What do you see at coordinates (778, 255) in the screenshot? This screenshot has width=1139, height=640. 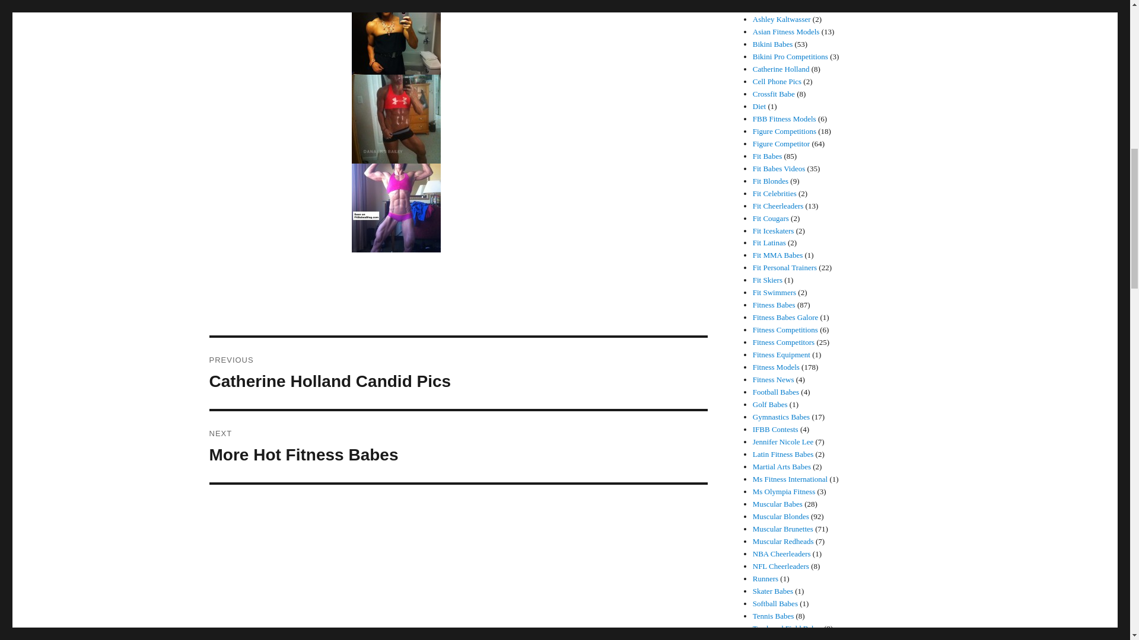 I see `Fit Cougars` at bounding box center [778, 255].